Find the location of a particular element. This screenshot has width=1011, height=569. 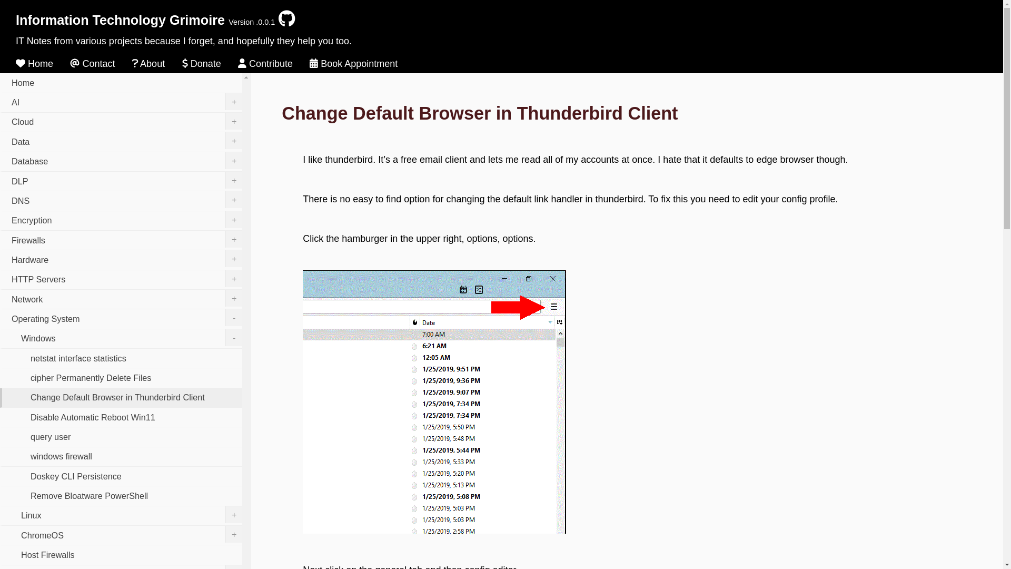

 Home is located at coordinates (35, 63).